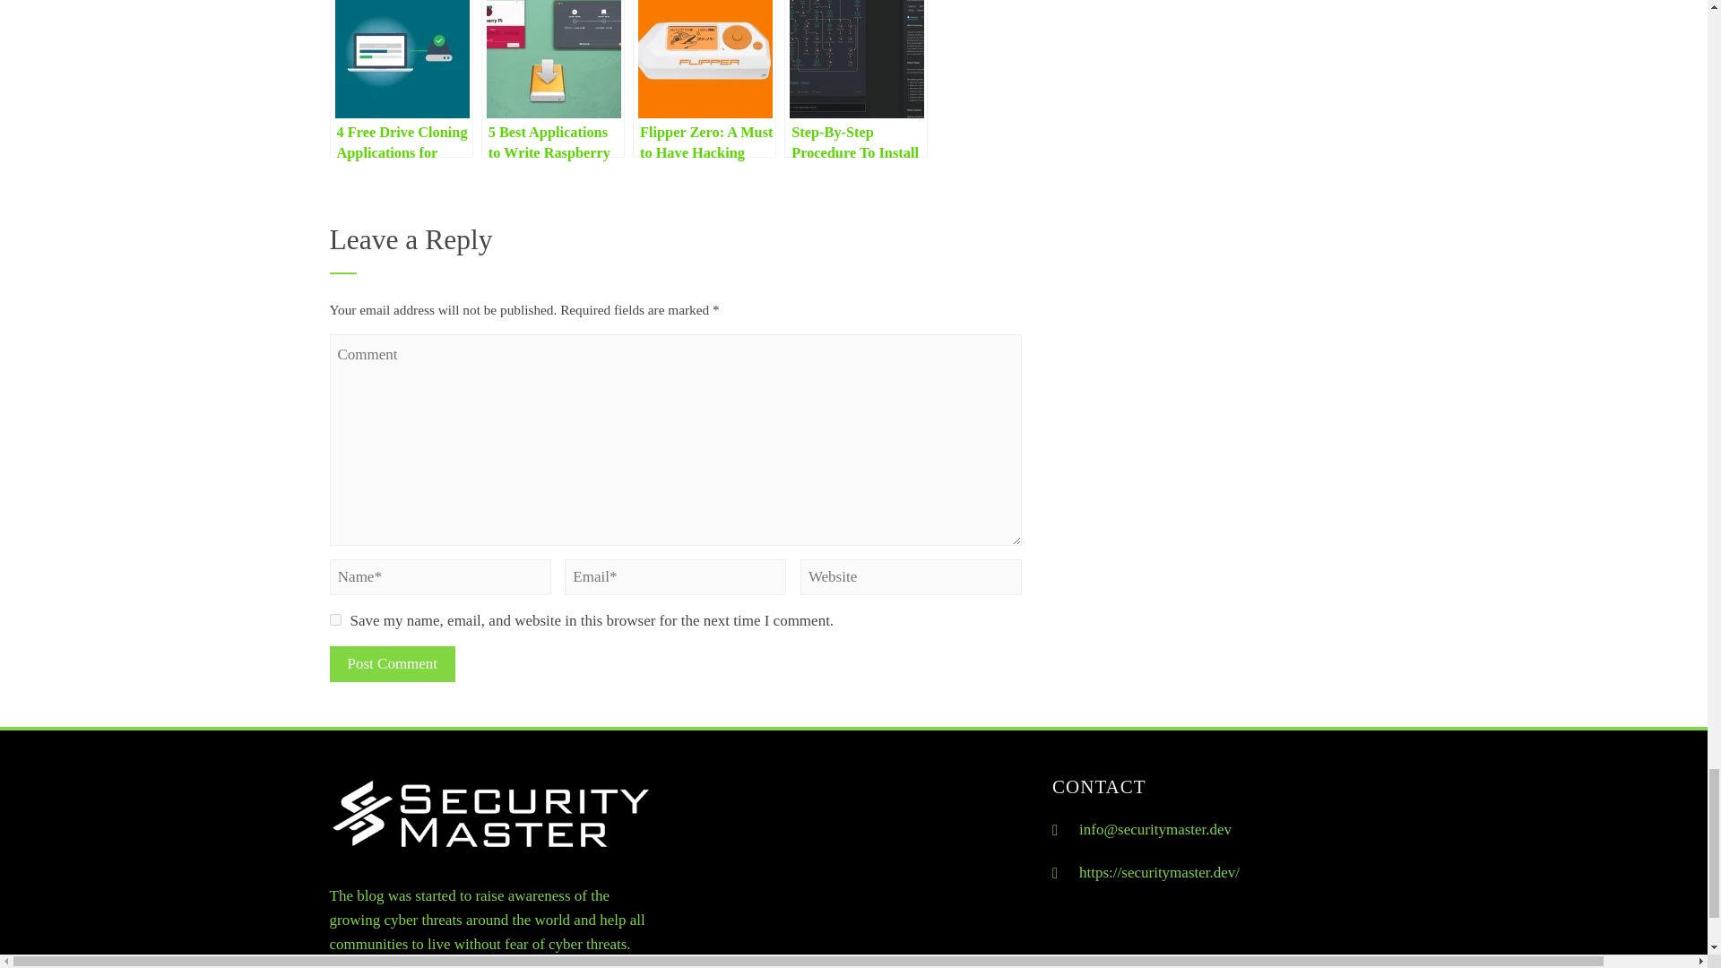 The width and height of the screenshot is (1721, 968). I want to click on 4 Free Drive Cloning Applications for Windows and Linux, so click(402, 79).